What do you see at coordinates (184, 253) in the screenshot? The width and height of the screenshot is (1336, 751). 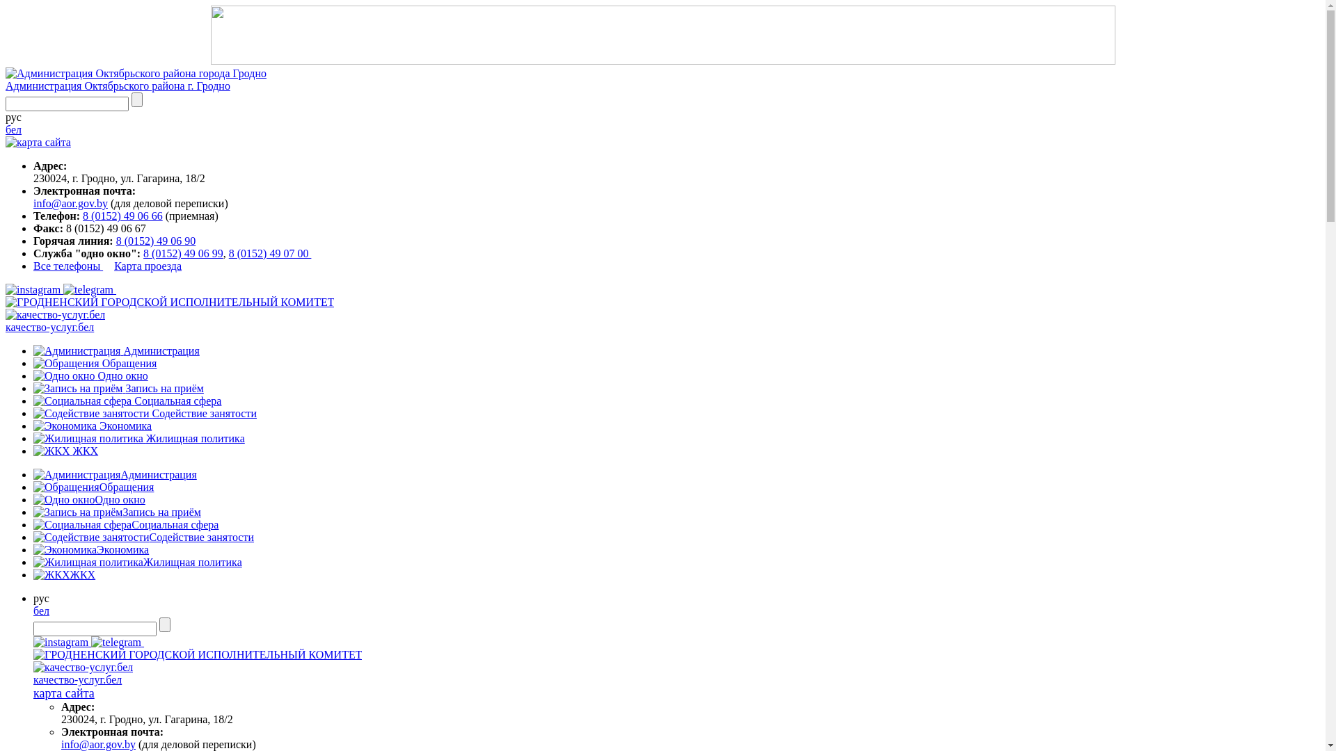 I see `8 (0152) 49 06 99` at bounding box center [184, 253].